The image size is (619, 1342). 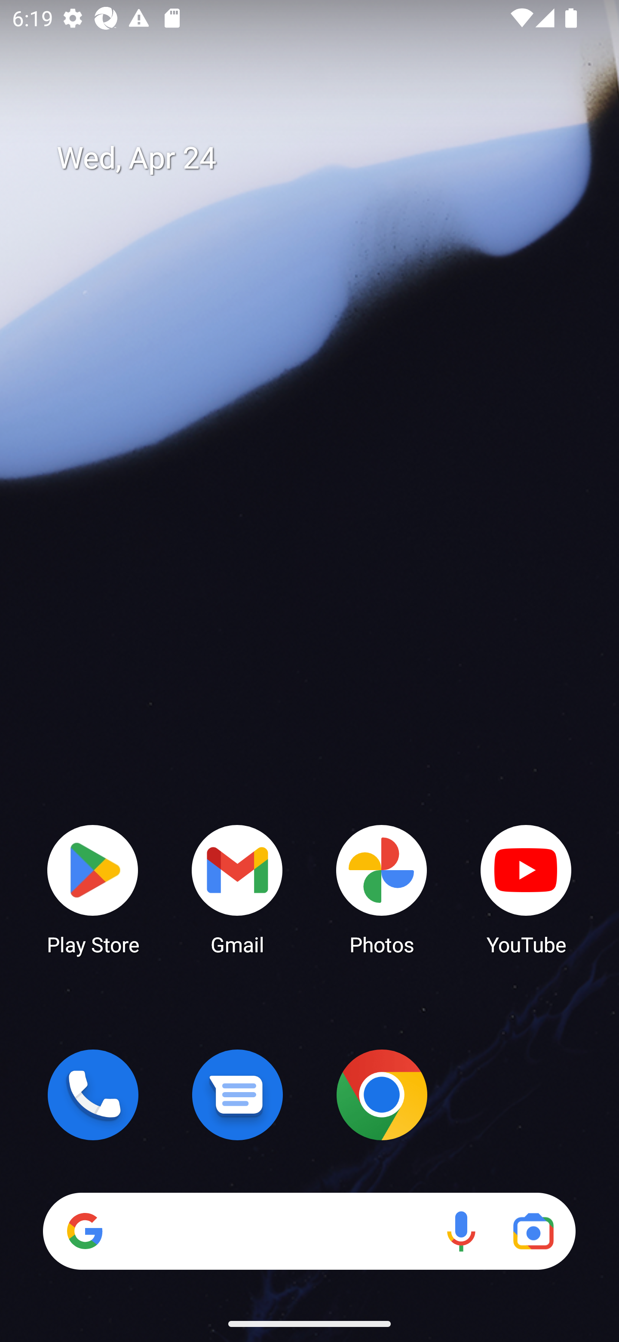 I want to click on Phone, so click(x=93, y=1095).